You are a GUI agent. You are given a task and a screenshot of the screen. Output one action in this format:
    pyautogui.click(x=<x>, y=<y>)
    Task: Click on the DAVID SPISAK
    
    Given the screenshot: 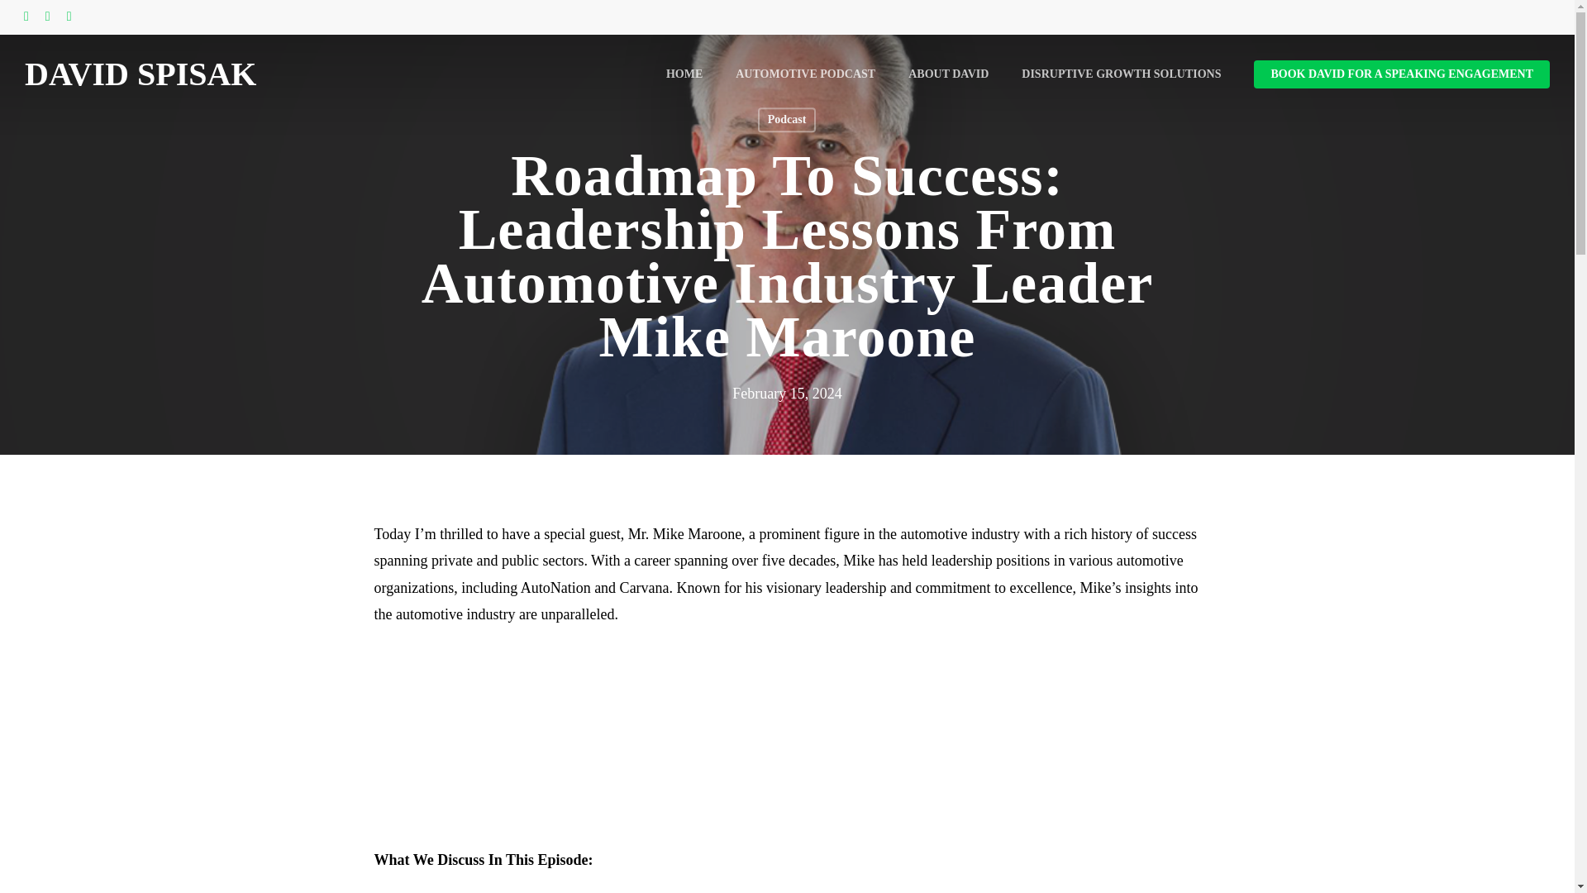 What is the action you would take?
    pyautogui.click(x=141, y=74)
    